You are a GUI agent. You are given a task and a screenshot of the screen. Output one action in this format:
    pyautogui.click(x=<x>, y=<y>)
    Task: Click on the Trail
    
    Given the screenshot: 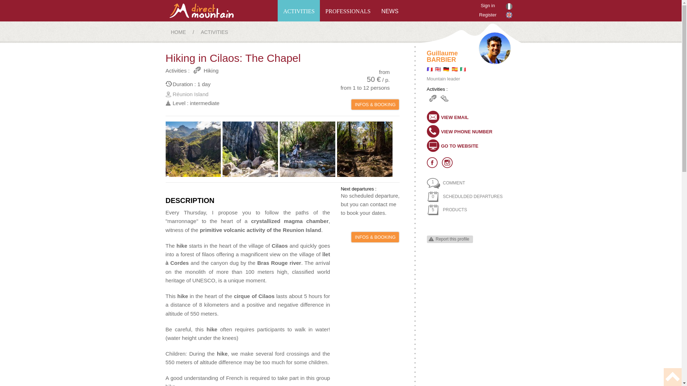 What is the action you would take?
    pyautogui.click(x=444, y=98)
    